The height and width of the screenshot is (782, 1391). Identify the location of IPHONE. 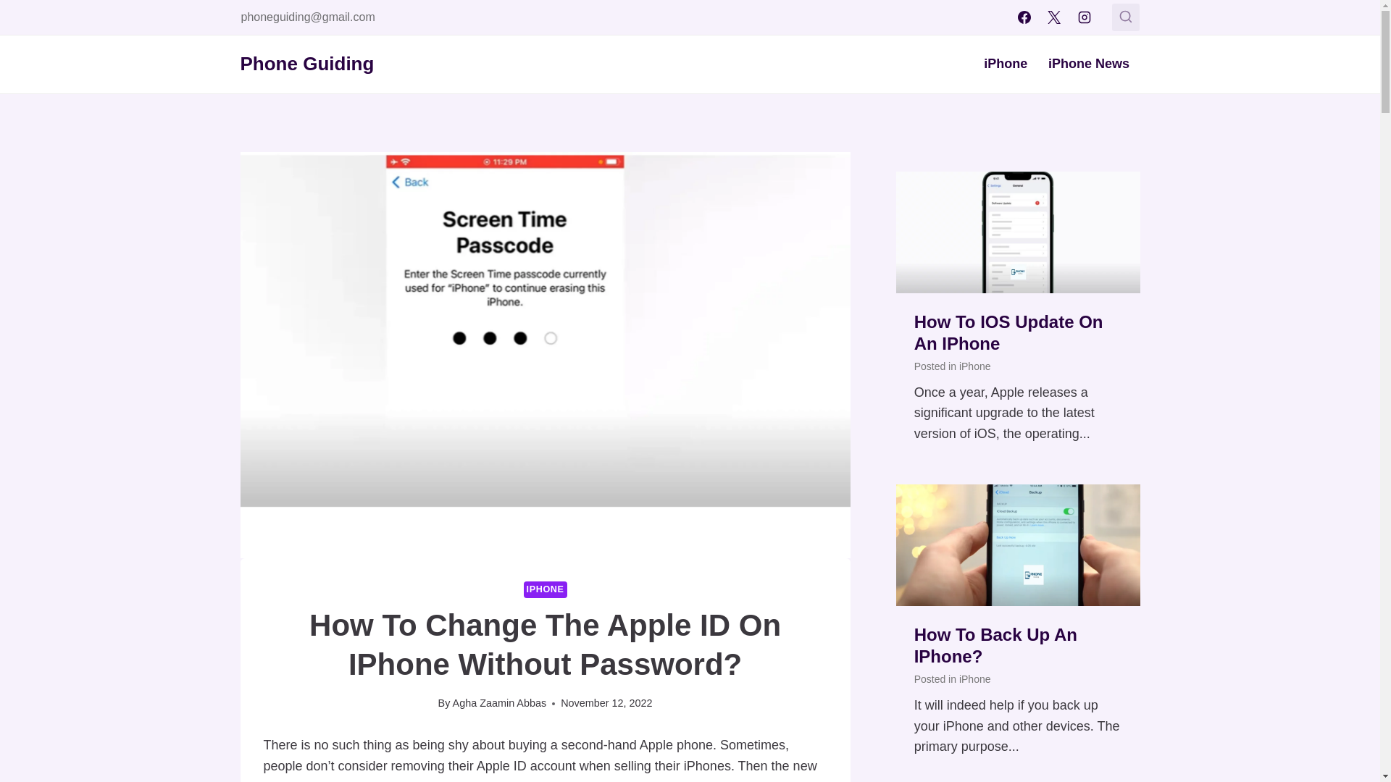
(546, 589).